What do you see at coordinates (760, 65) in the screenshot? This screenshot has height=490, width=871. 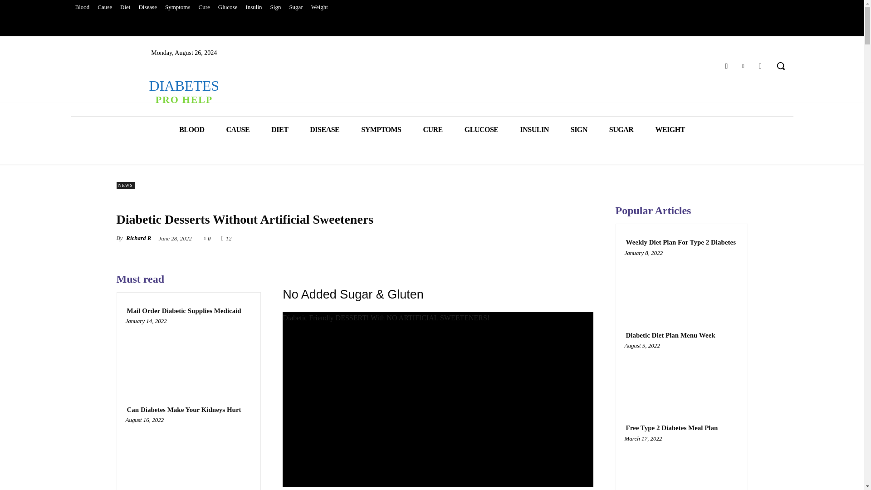 I see `Youtube` at bounding box center [760, 65].